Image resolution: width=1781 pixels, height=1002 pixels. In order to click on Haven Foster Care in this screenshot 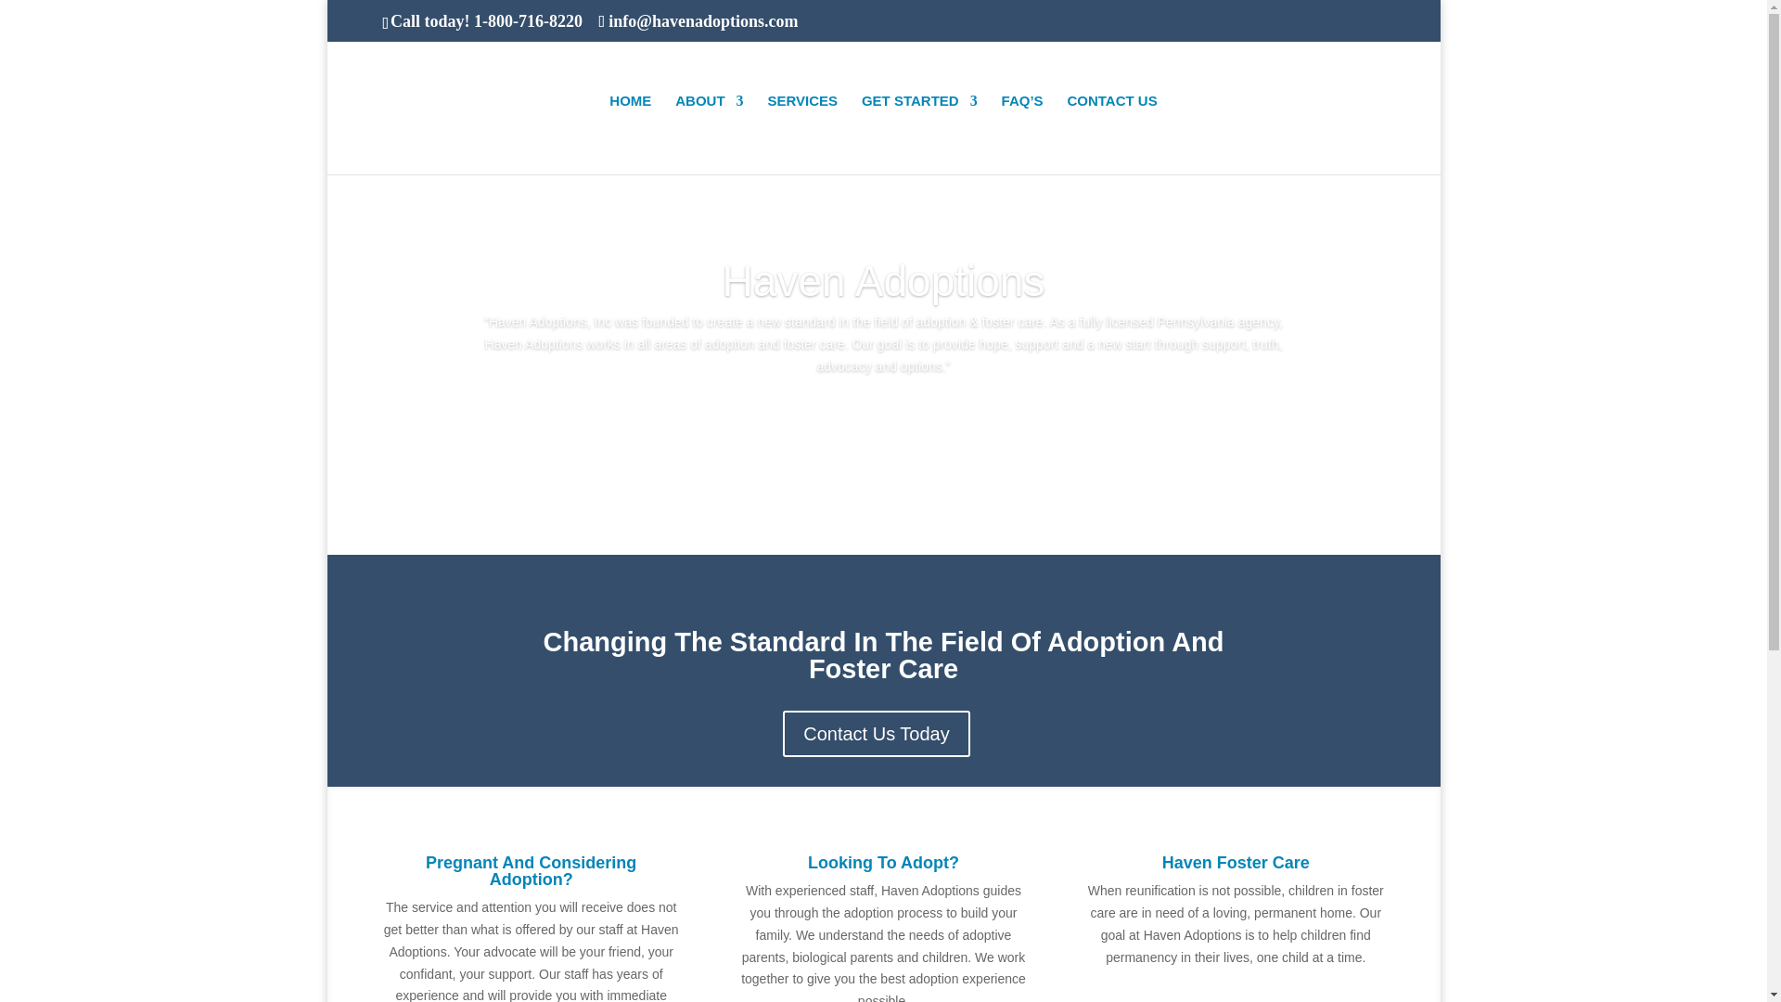, I will do `click(1236, 863)`.